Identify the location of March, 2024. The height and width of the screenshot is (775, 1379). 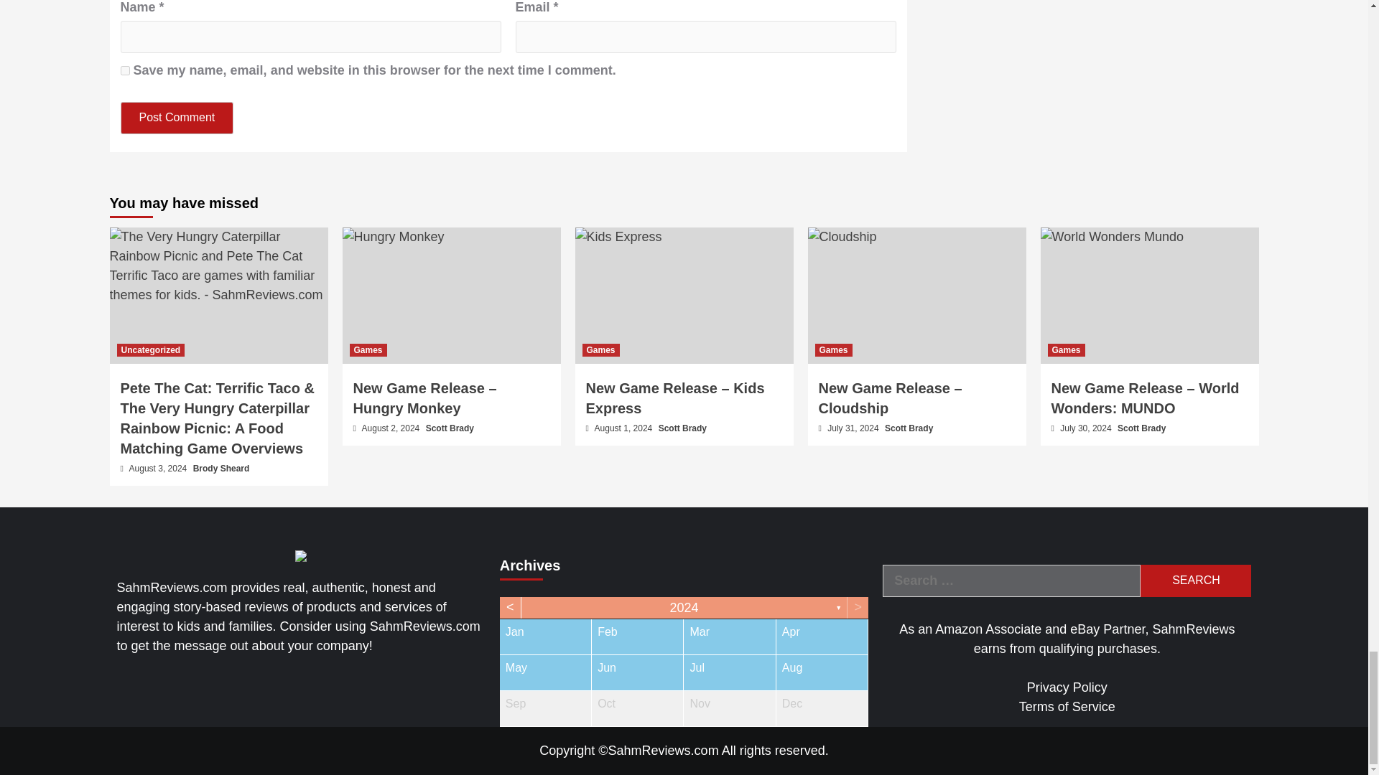
(730, 636).